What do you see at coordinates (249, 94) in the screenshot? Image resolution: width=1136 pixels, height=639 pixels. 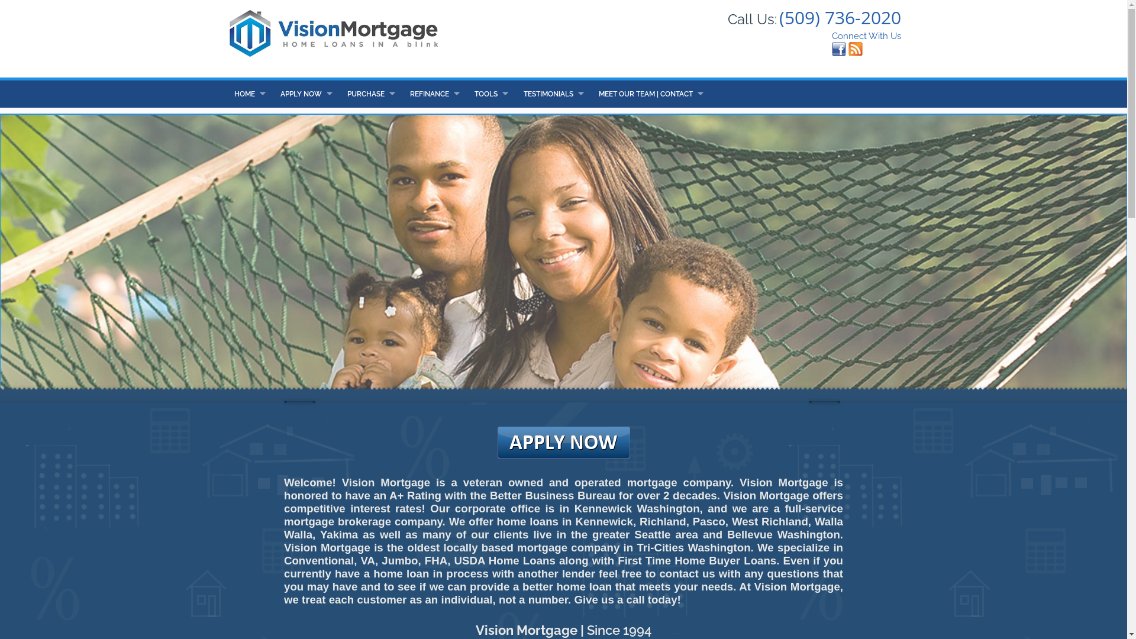 I see `HOME` at bounding box center [249, 94].